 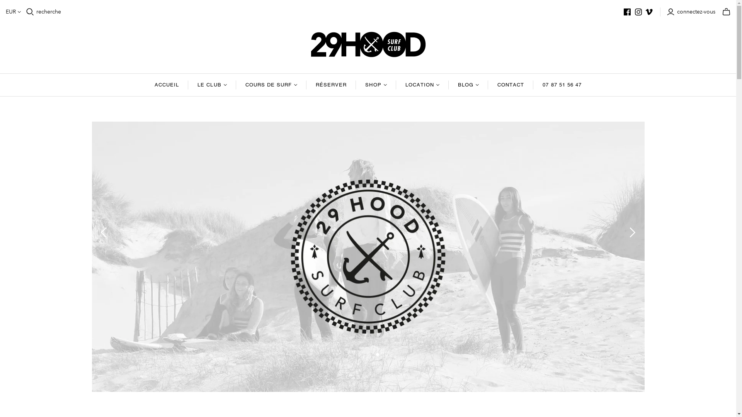 What do you see at coordinates (511, 85) in the screenshot?
I see `CONTACT` at bounding box center [511, 85].